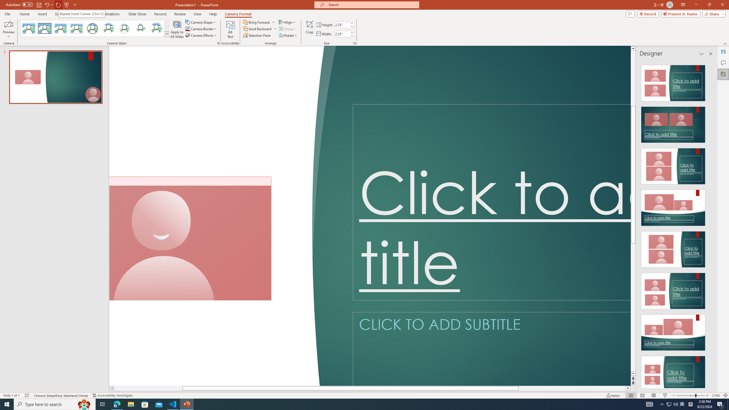 This screenshot has height=410, width=729. I want to click on Page up, so click(633, 78).